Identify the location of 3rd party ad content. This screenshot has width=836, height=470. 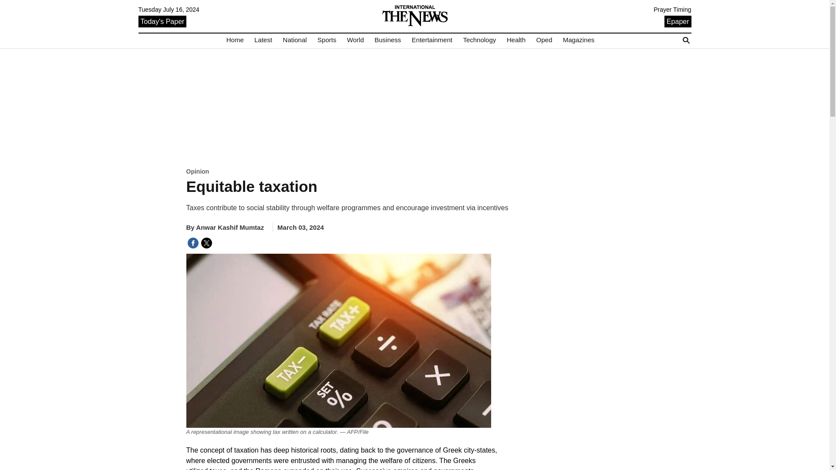
(415, 107).